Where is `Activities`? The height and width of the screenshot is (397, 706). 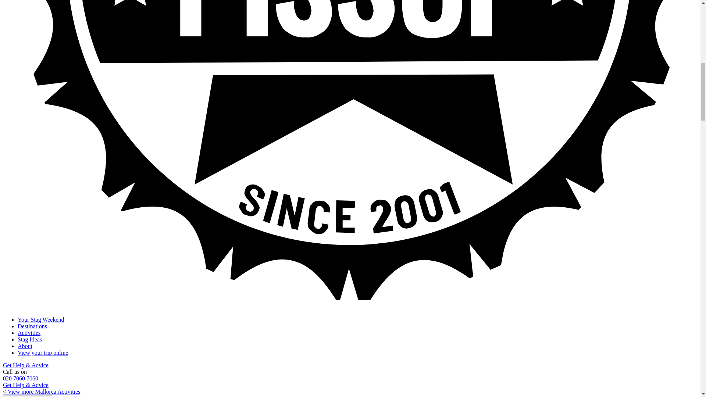 Activities is located at coordinates (29, 333).